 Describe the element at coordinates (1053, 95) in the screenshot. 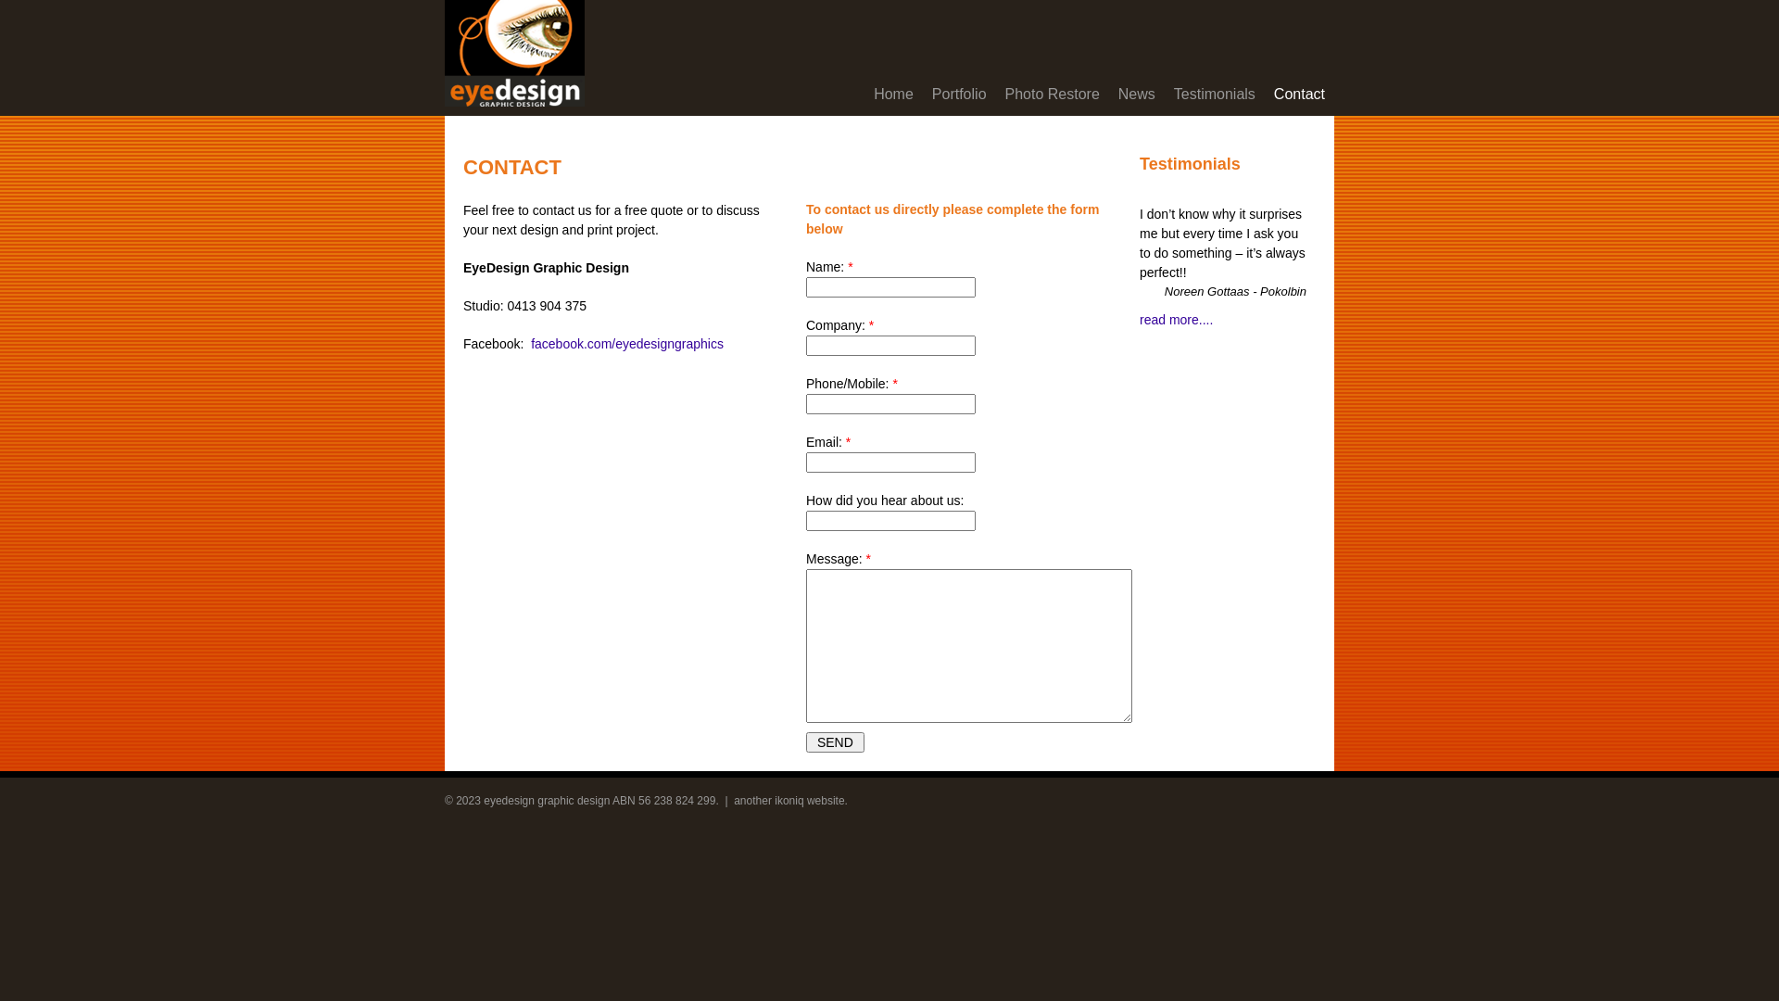

I see `Photo Restore` at that location.